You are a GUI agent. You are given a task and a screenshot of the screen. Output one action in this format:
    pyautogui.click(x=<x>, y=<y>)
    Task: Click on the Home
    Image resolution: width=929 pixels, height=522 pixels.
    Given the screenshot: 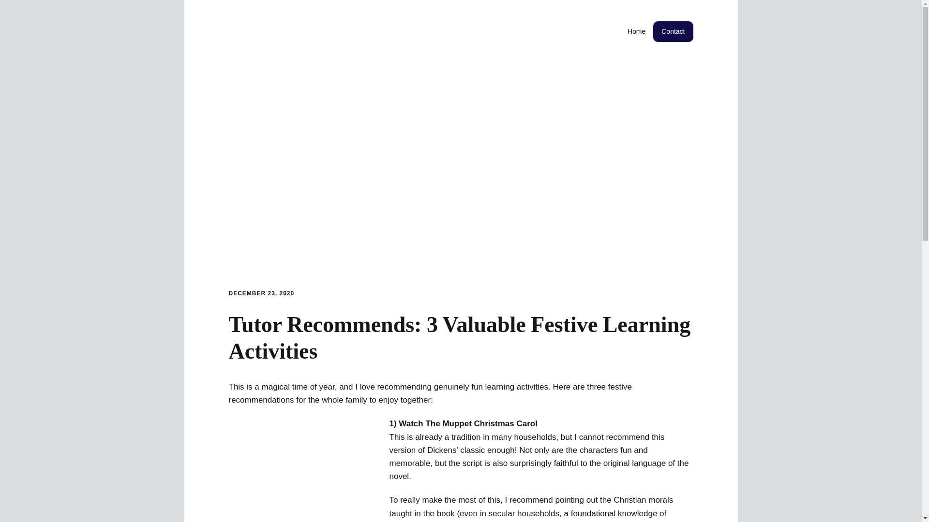 What is the action you would take?
    pyautogui.click(x=636, y=32)
    